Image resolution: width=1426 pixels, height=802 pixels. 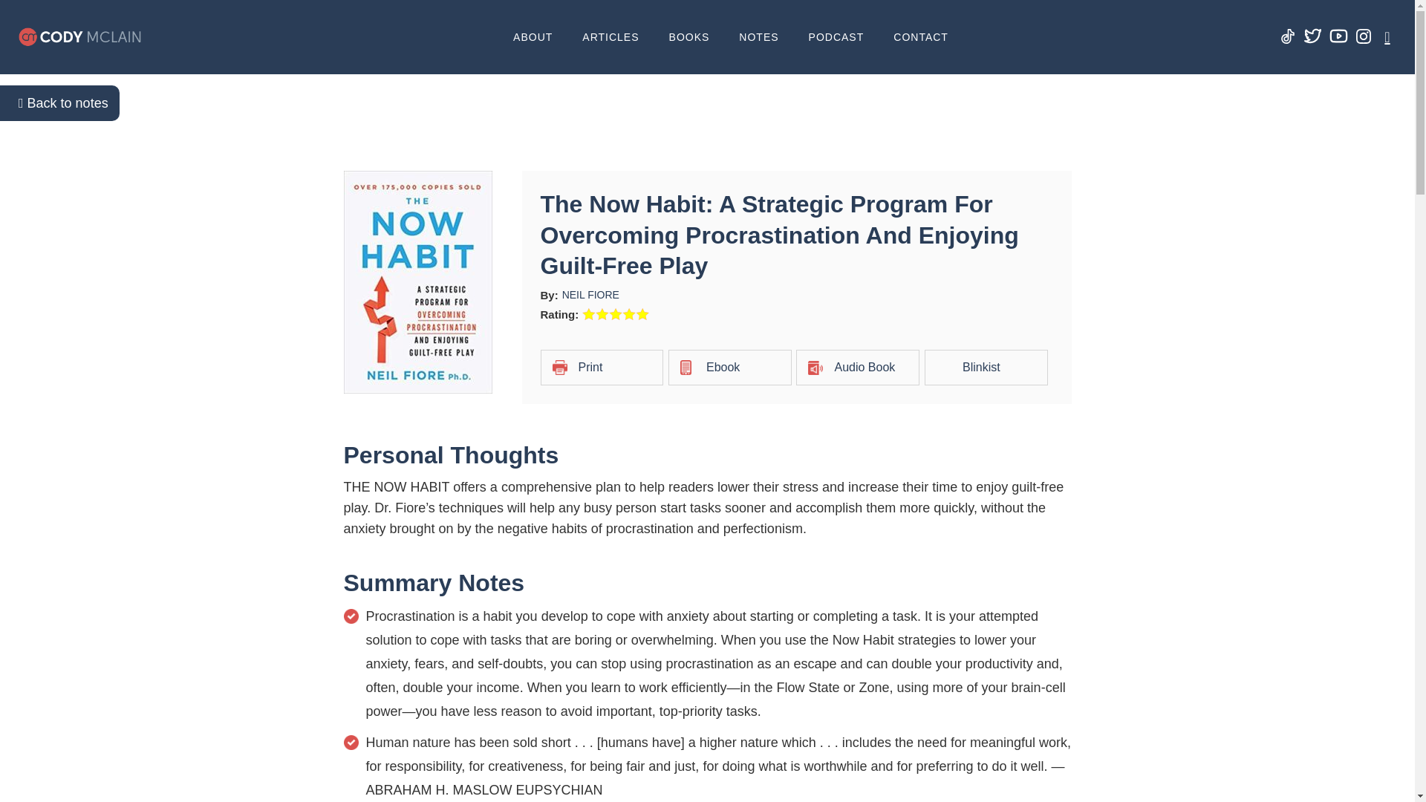 I want to click on ARTICLES, so click(x=611, y=37).